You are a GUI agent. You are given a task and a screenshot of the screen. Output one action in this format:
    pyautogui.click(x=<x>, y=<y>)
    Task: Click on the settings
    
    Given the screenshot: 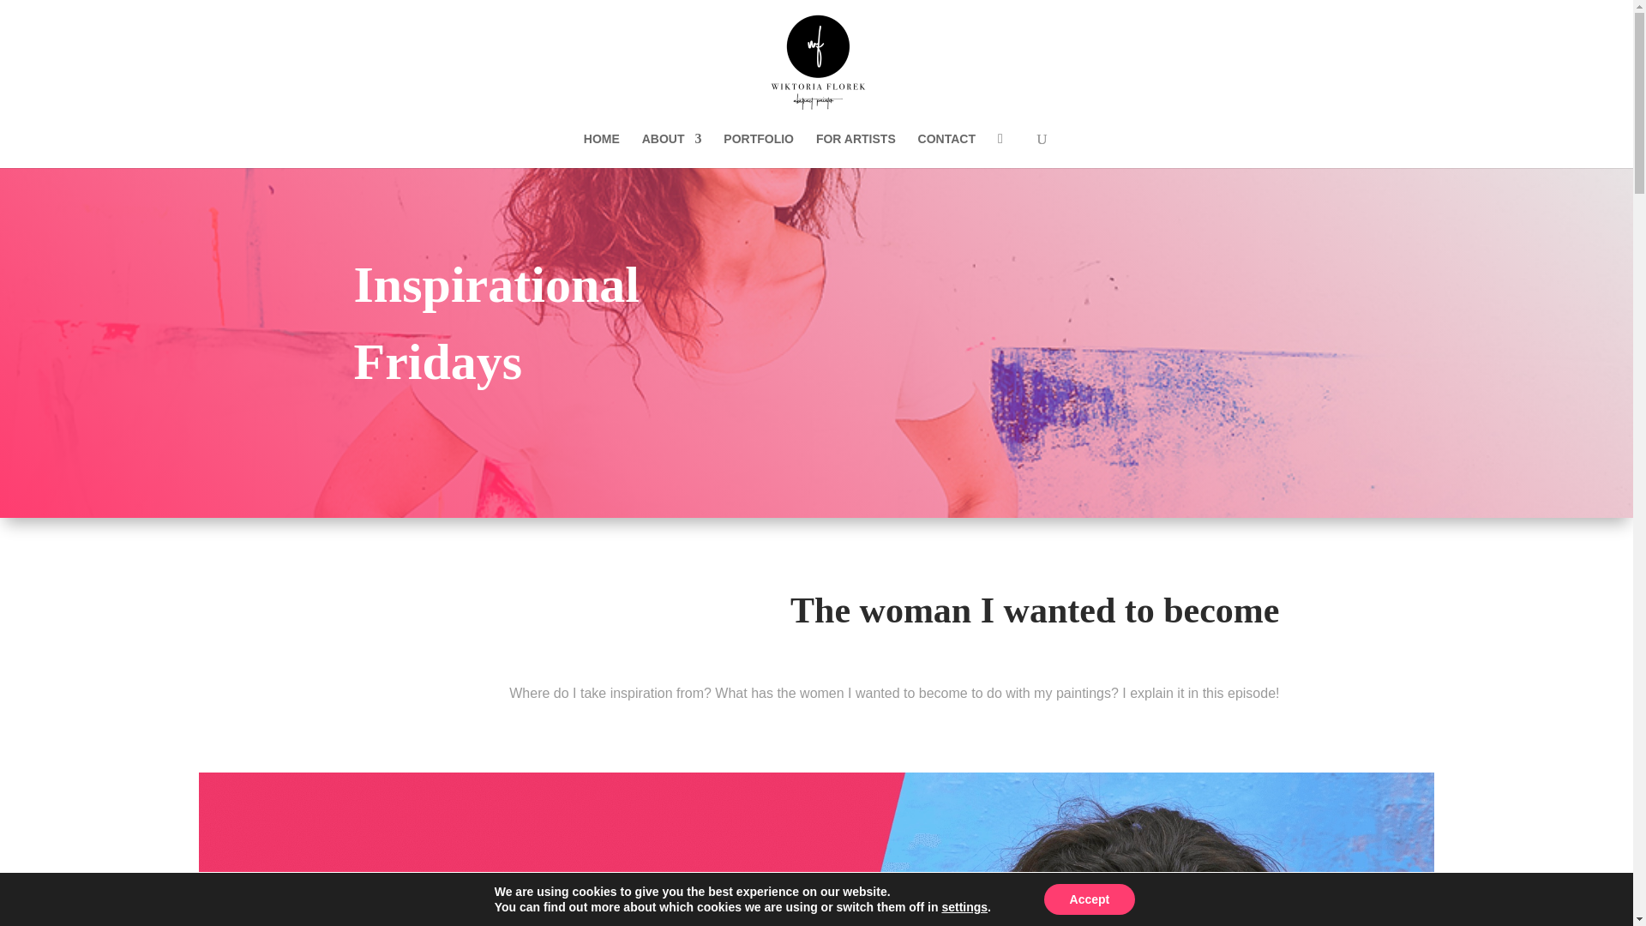 What is the action you would take?
    pyautogui.click(x=964, y=907)
    